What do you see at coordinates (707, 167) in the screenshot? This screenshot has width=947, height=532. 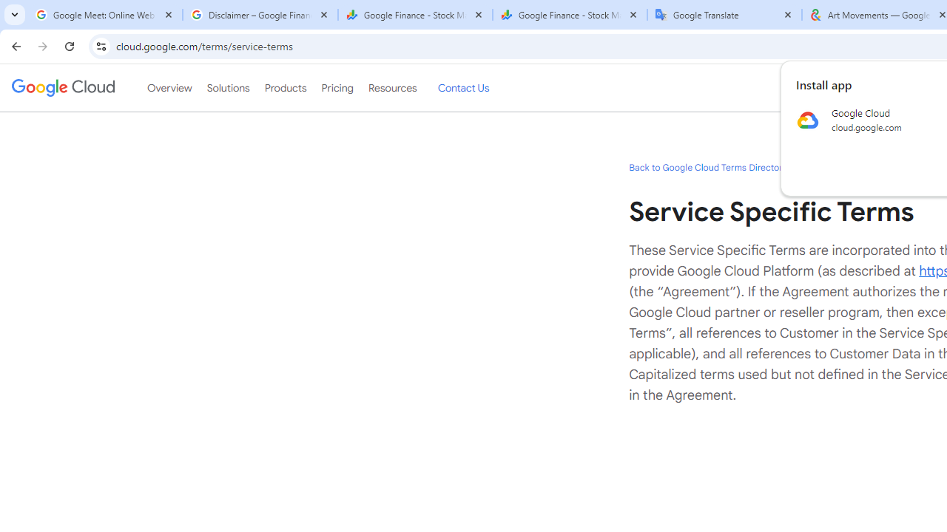 I see `Back to Google Cloud Terms Directory` at bounding box center [707, 167].